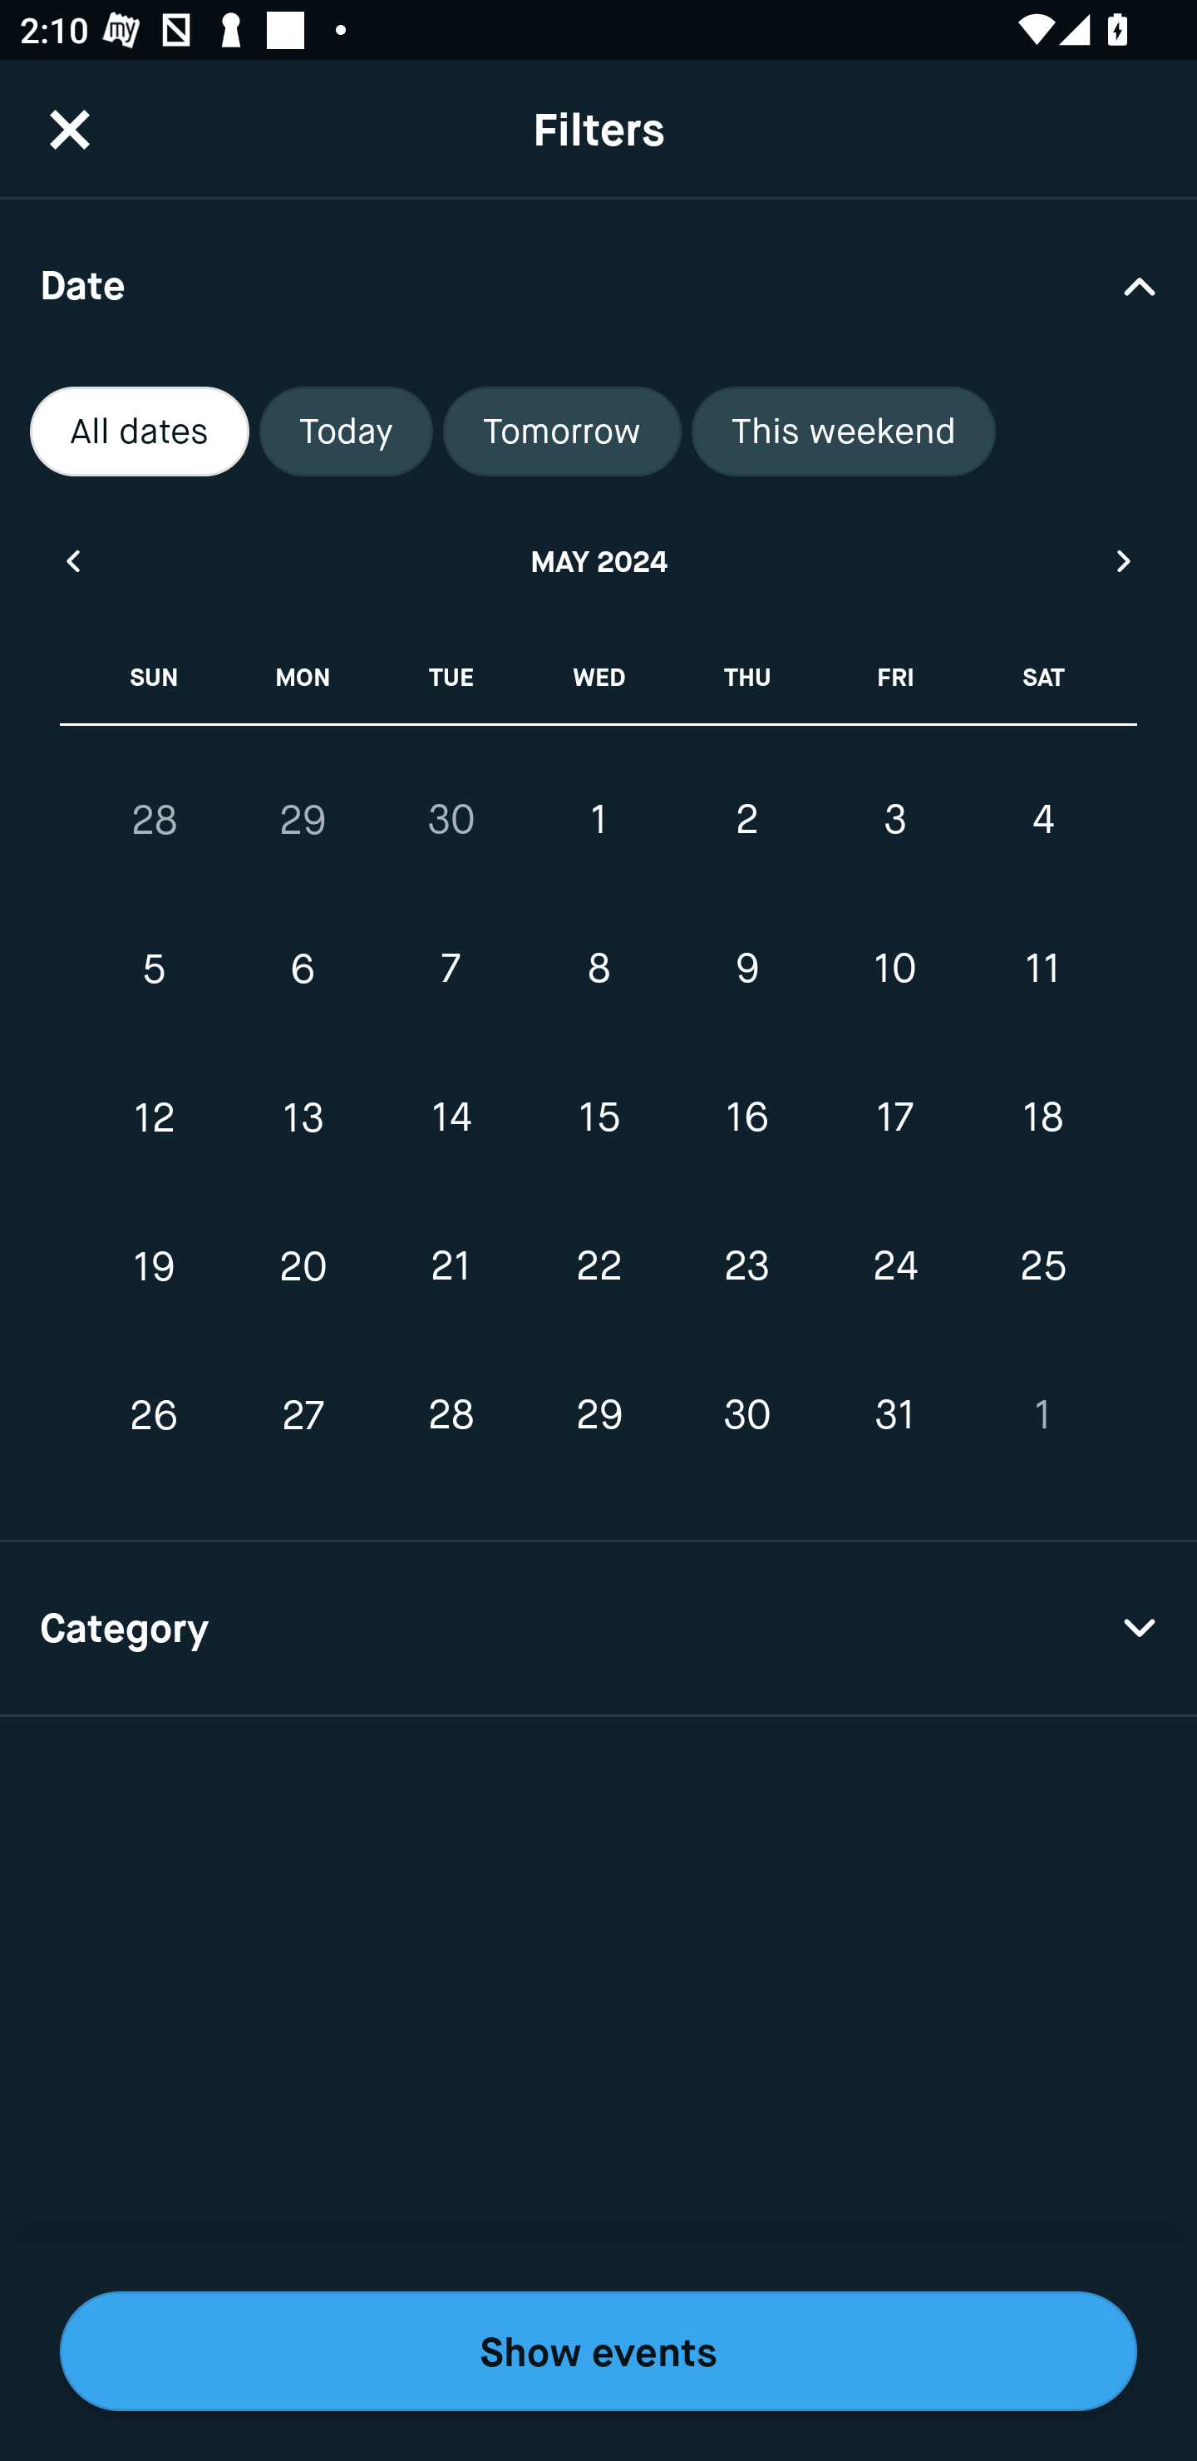 Image resolution: width=1197 pixels, height=2461 pixels. Describe the element at coordinates (155, 1117) in the screenshot. I see `12` at that location.